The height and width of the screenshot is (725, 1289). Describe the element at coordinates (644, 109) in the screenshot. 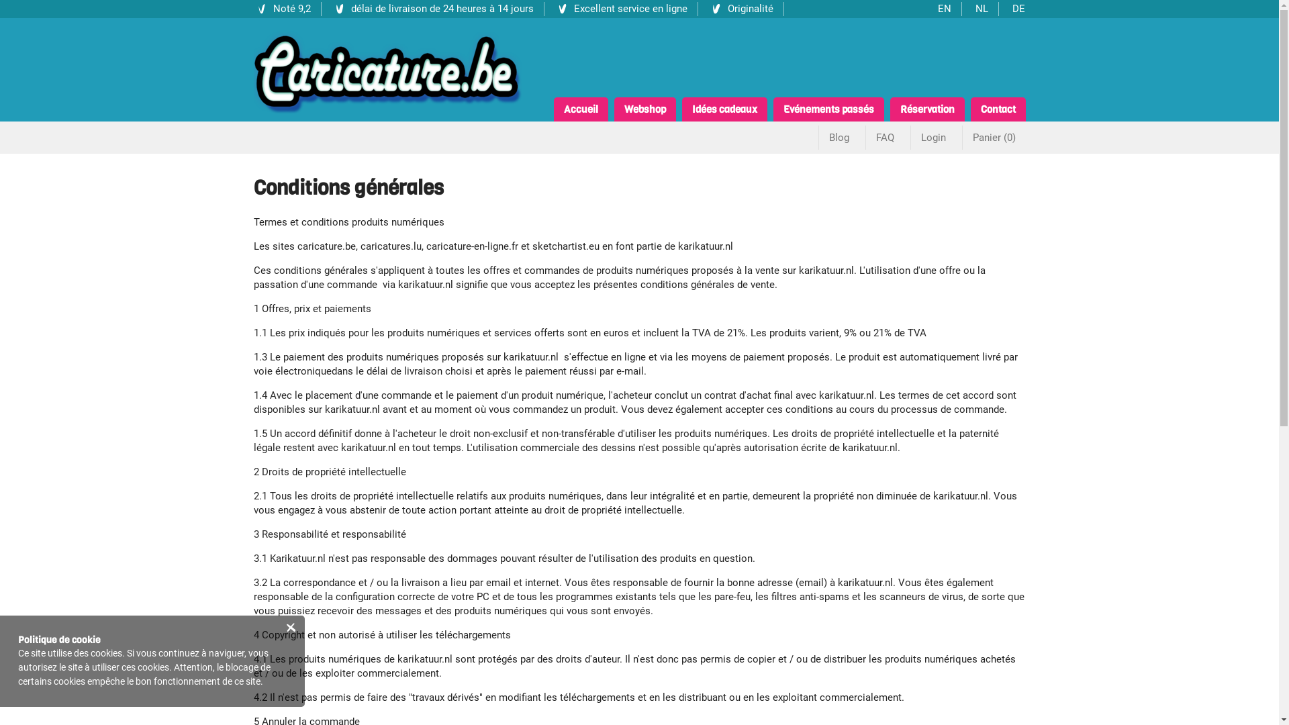

I see `Webshop` at that location.